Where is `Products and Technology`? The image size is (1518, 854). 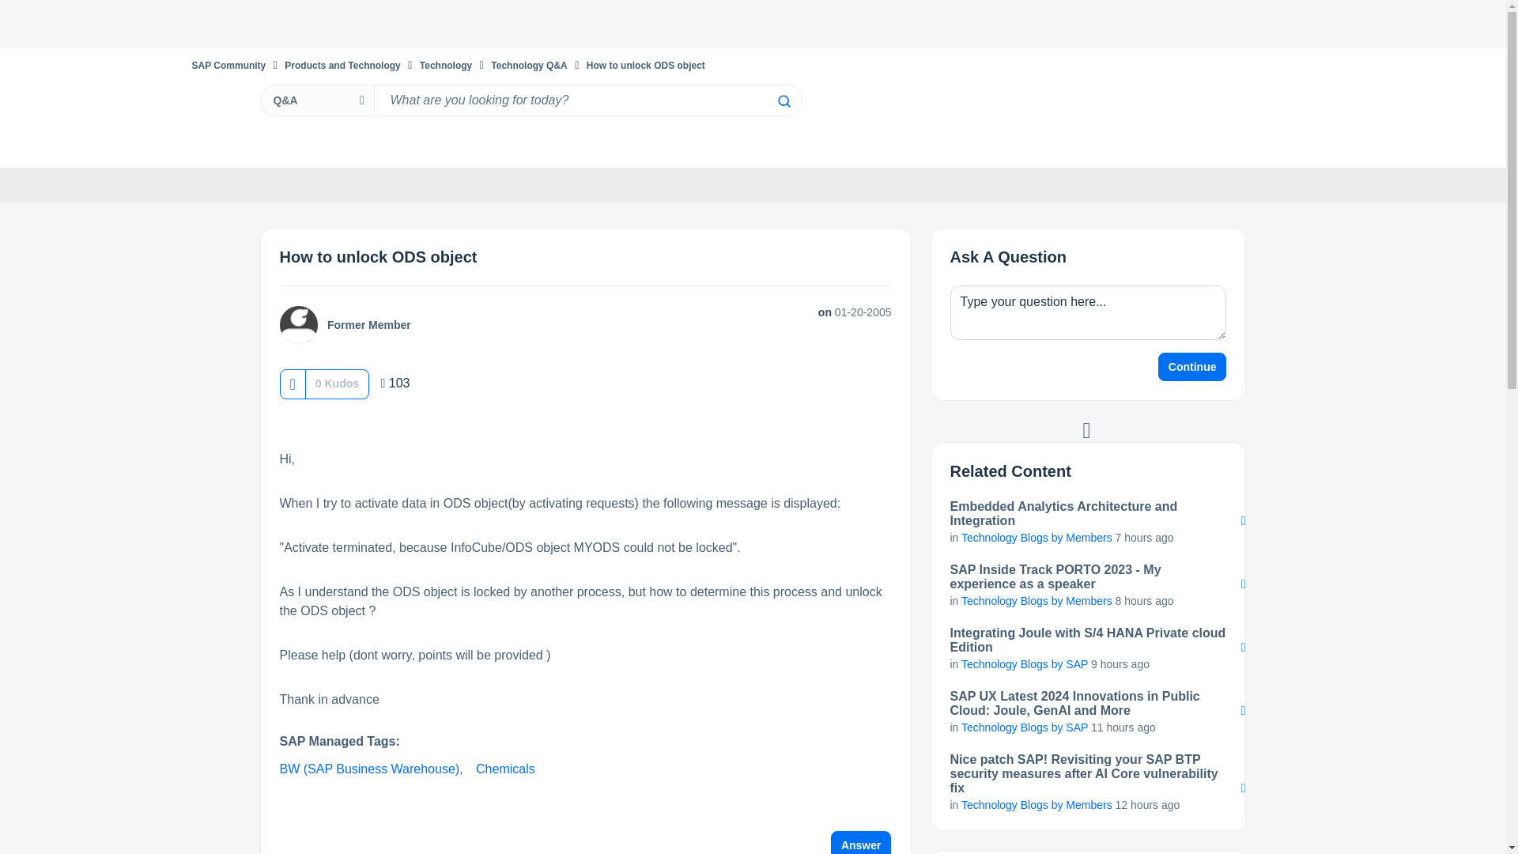
Products and Technology is located at coordinates (342, 65).